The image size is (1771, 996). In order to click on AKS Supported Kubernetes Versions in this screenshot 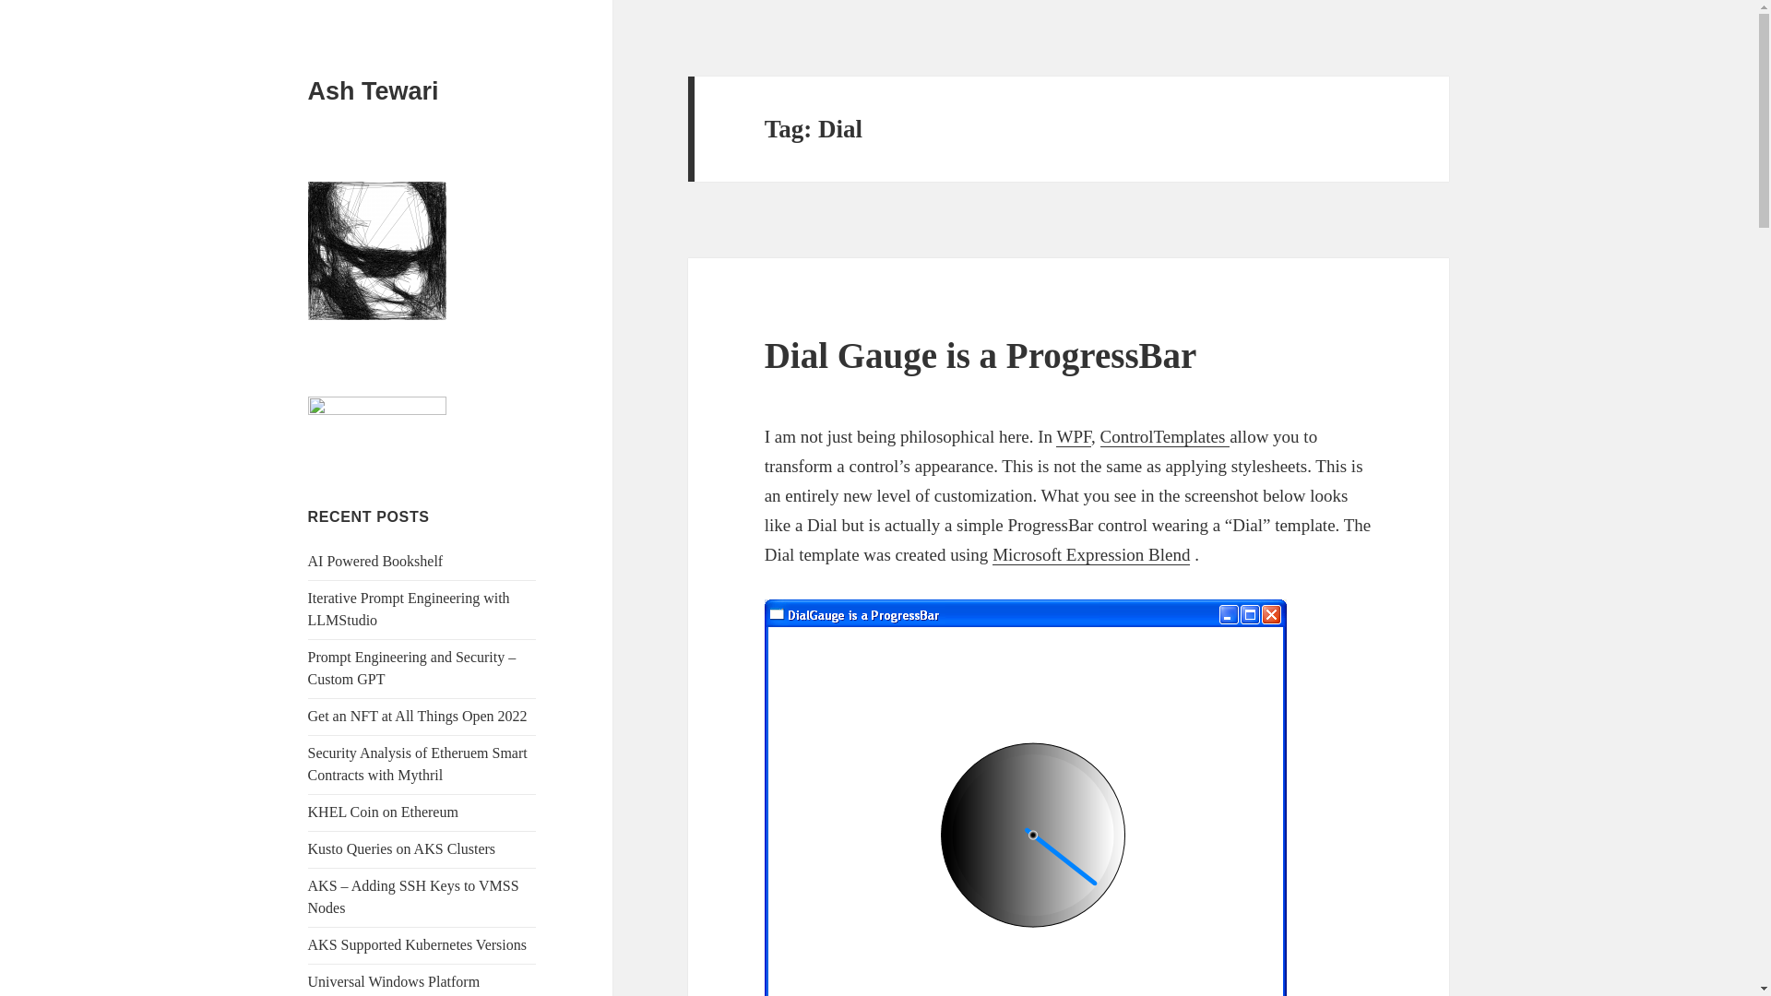, I will do `click(417, 944)`.